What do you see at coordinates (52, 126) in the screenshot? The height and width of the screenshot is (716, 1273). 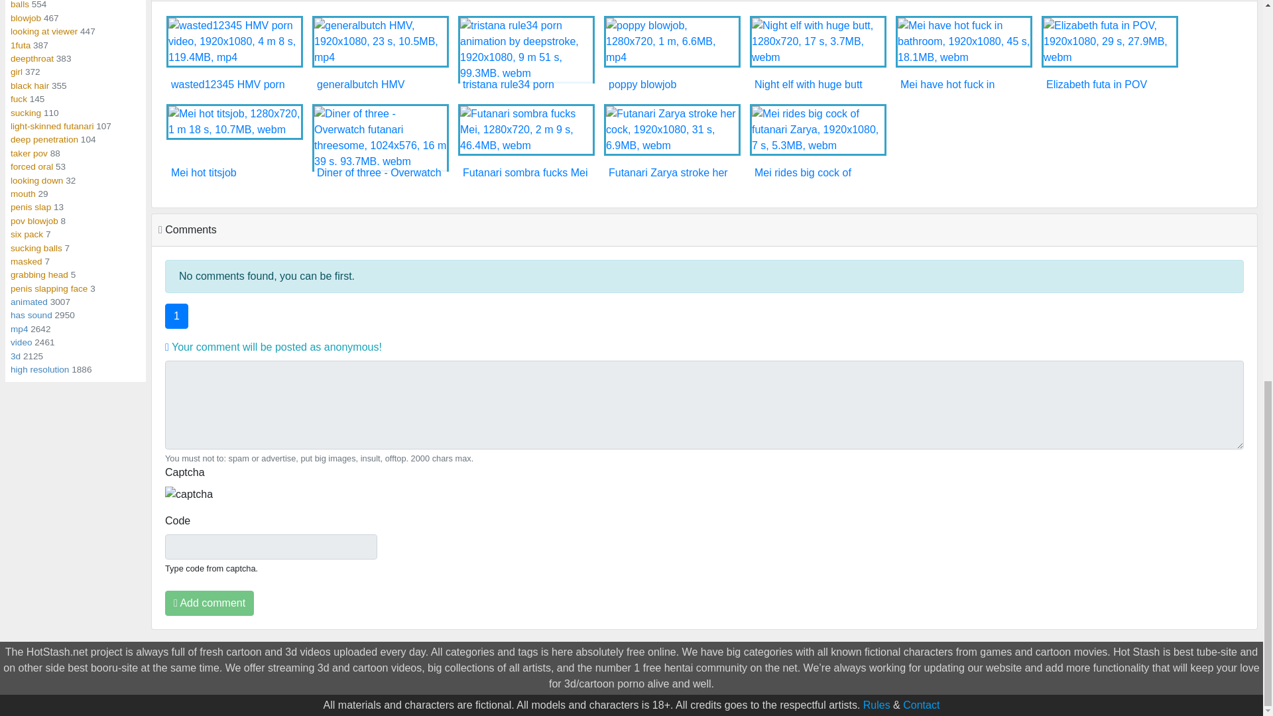 I see `light-skinned futanari` at bounding box center [52, 126].